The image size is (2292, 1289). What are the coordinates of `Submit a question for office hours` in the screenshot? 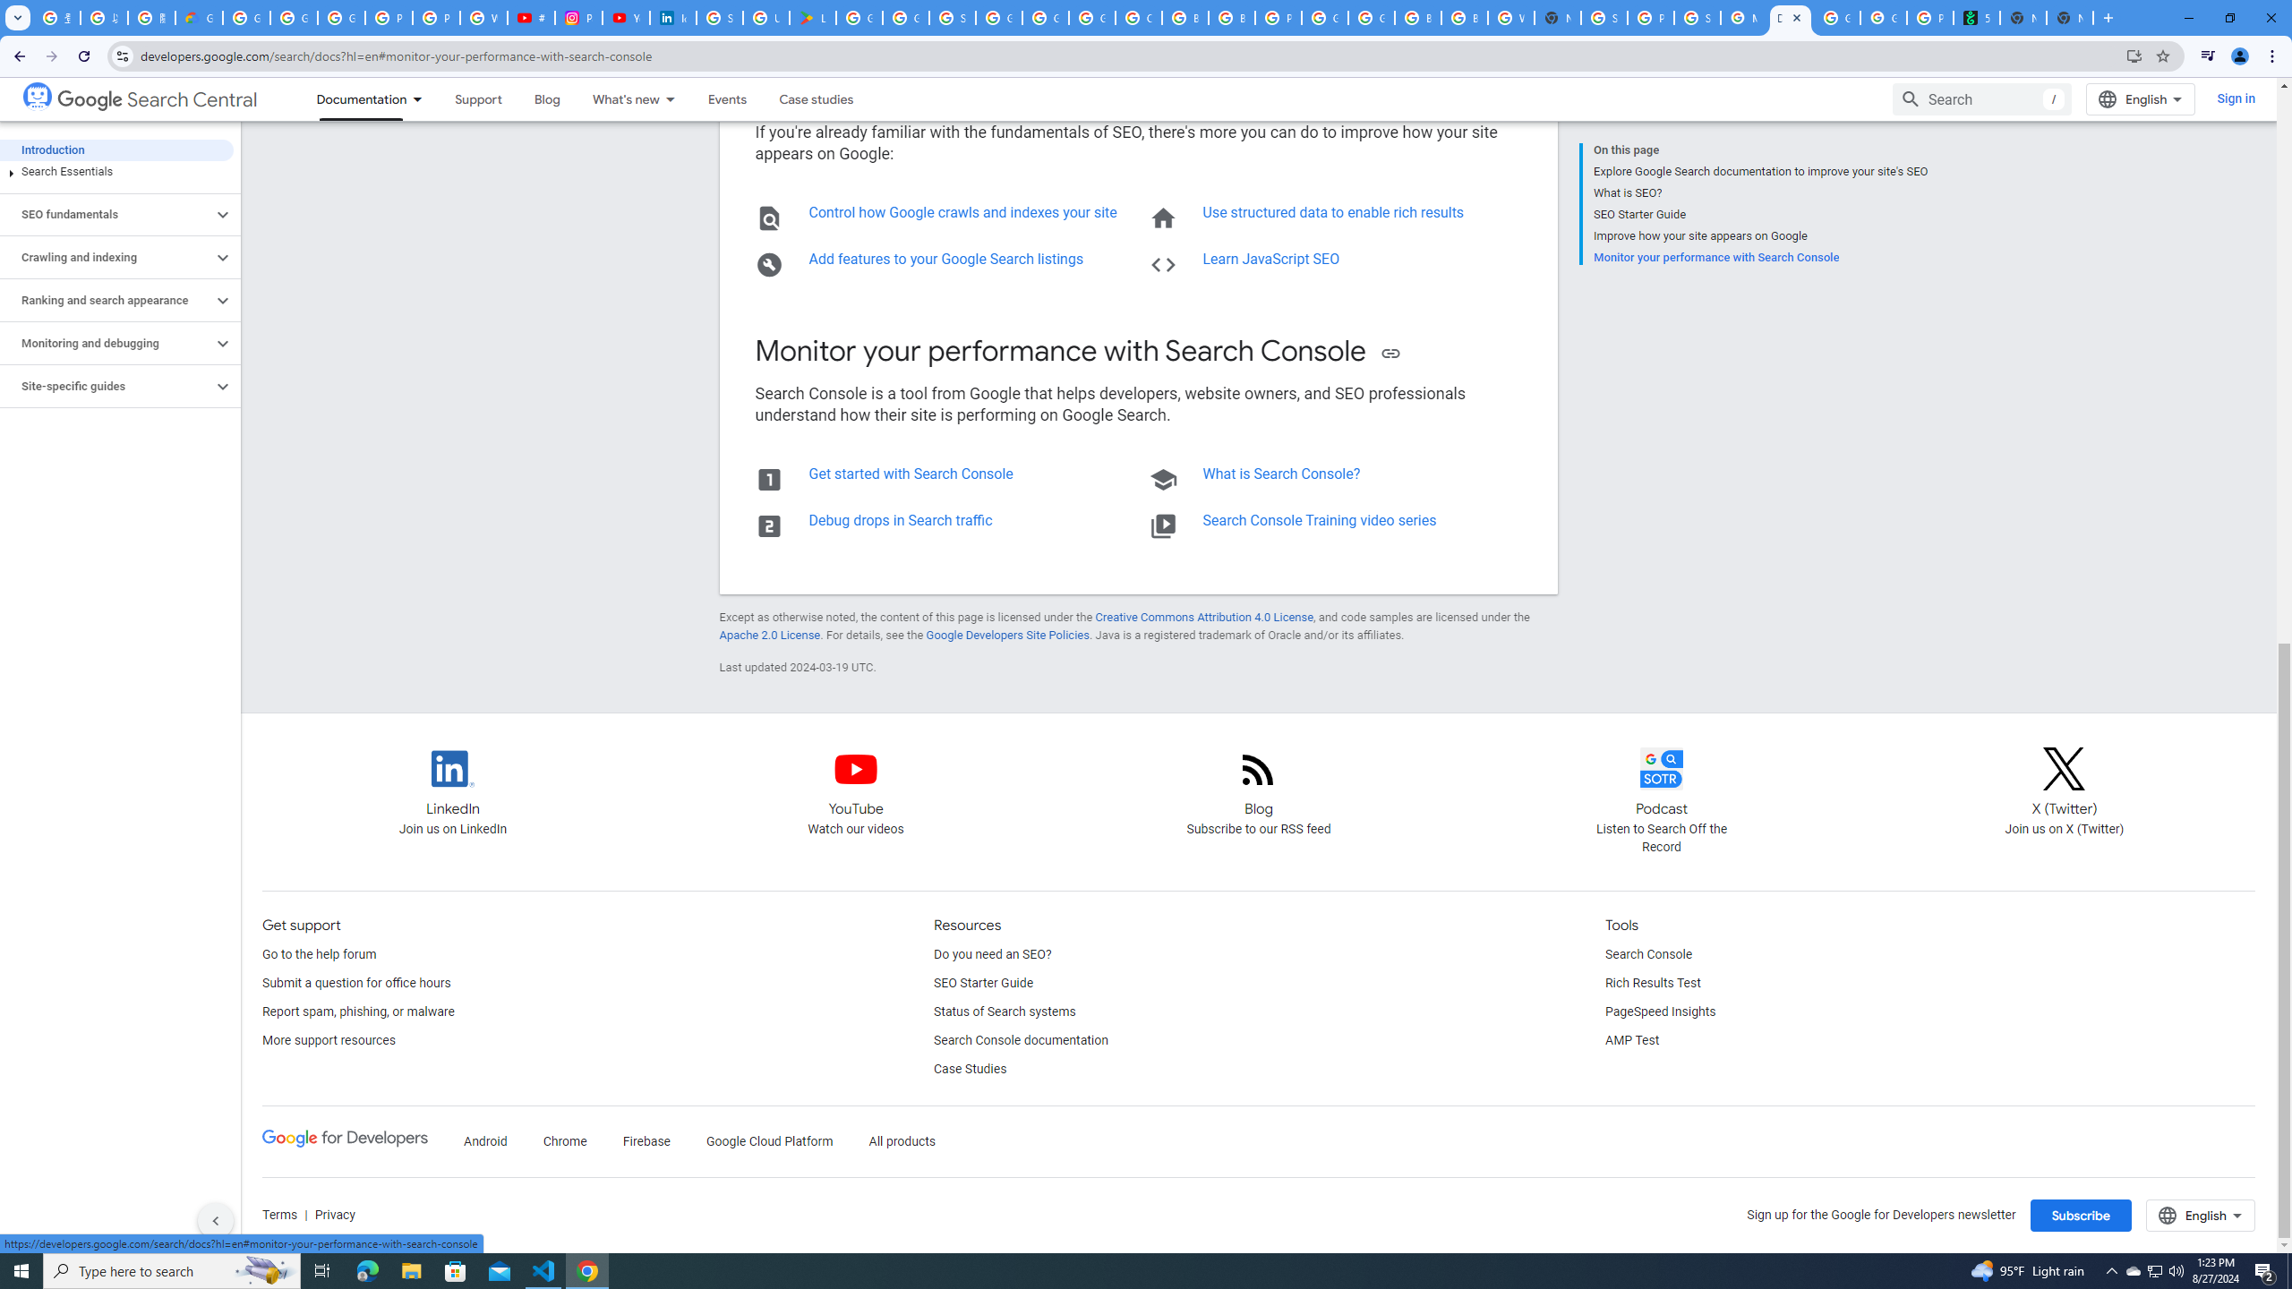 It's located at (356, 983).